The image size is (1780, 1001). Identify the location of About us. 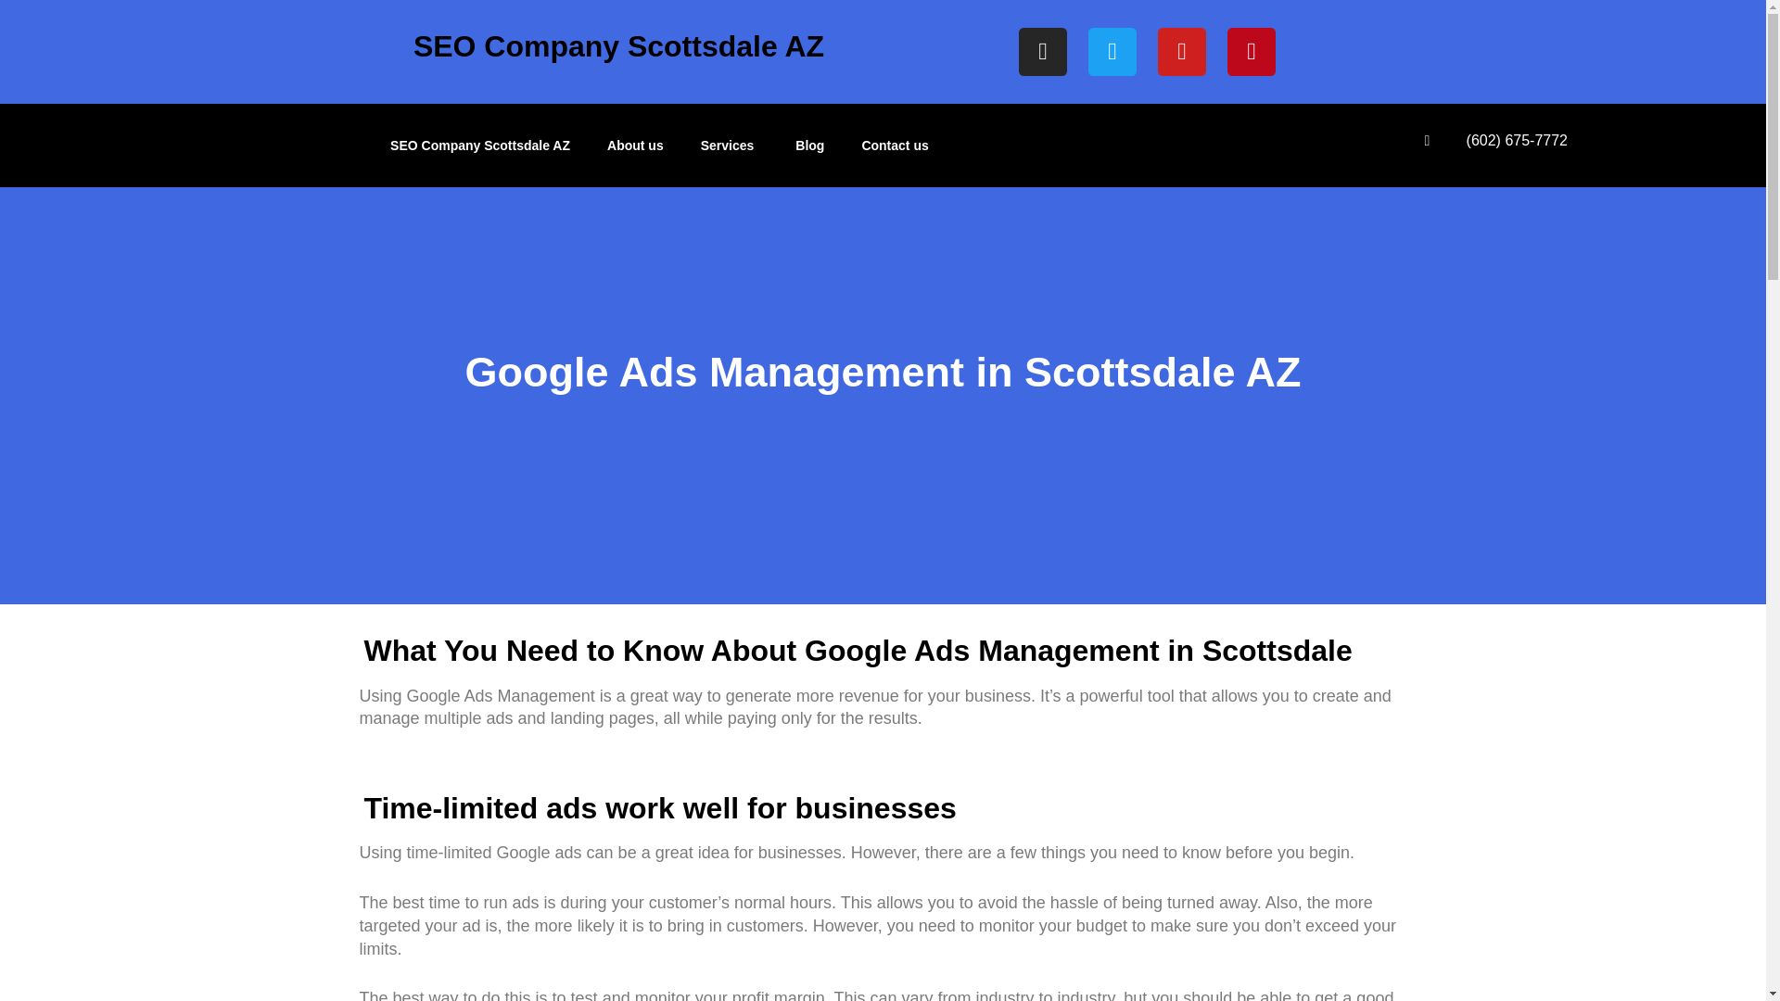
(635, 145).